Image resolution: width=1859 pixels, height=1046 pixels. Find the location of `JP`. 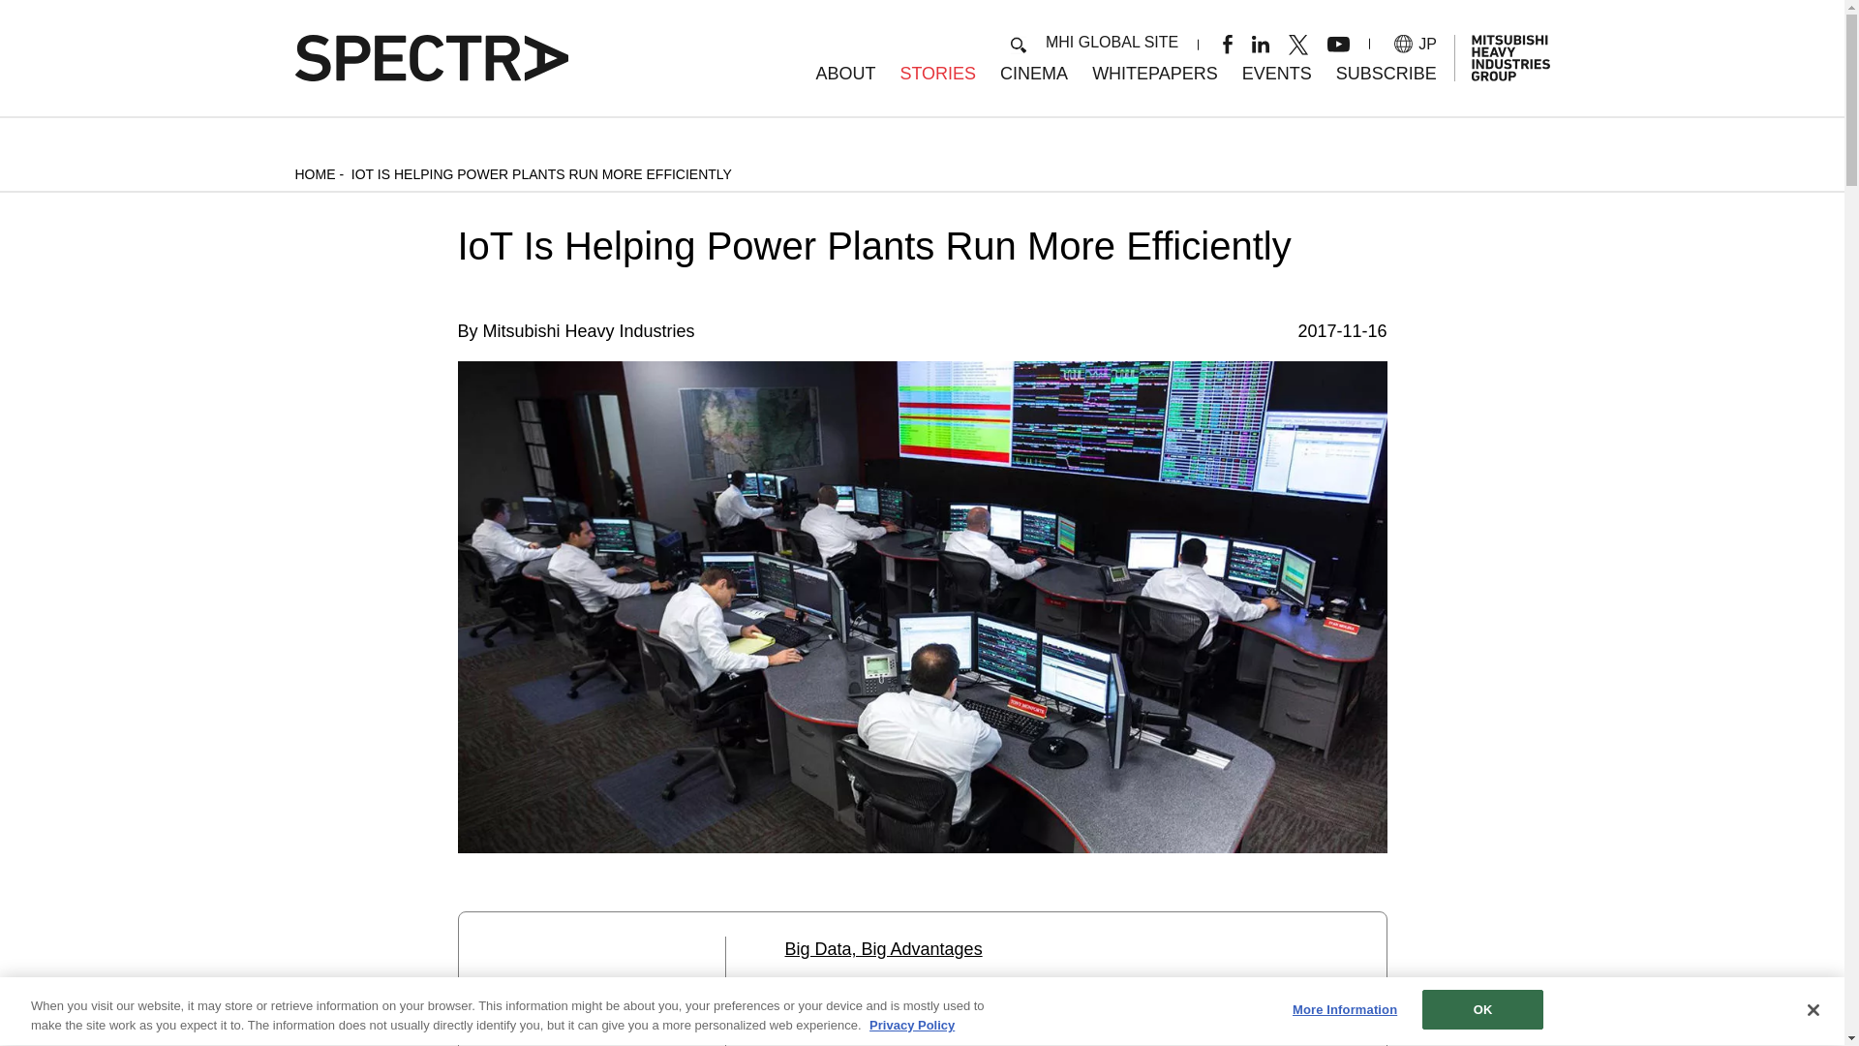

JP is located at coordinates (1416, 44).